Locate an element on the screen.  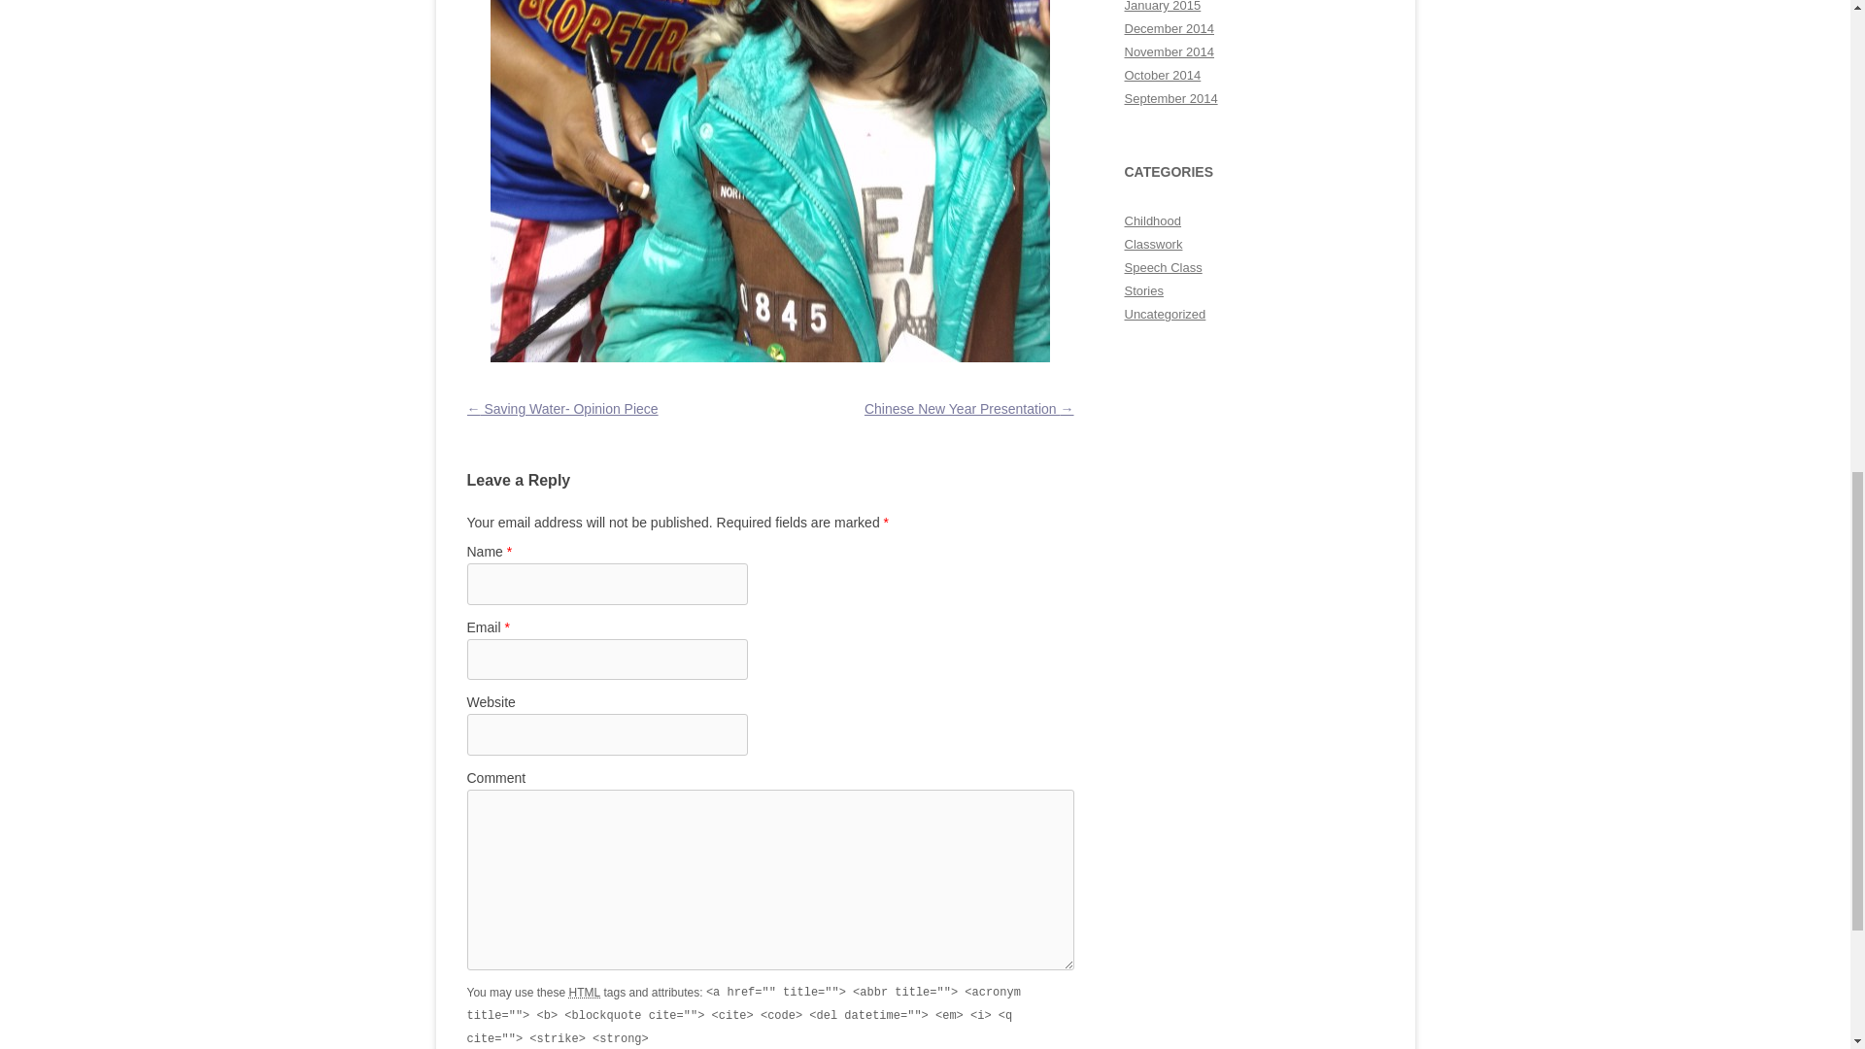
December 2014 is located at coordinates (1170, 27).